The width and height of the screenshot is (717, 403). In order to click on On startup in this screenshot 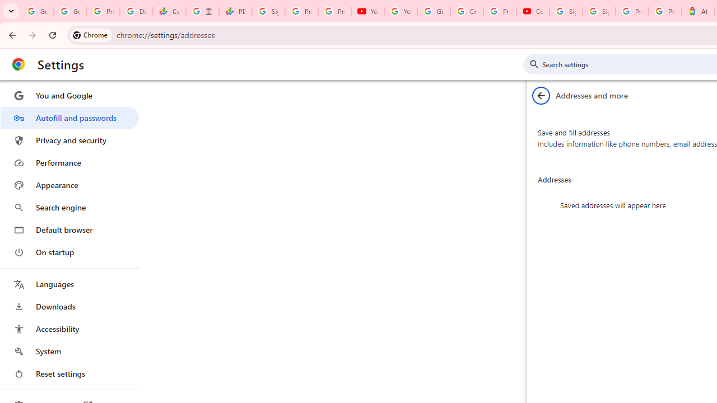, I will do `click(69, 252)`.